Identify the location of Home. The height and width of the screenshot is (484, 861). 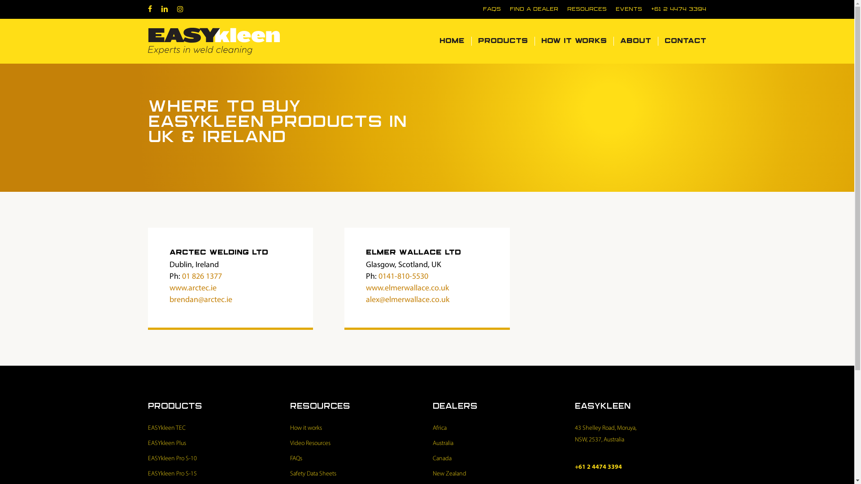
(452, 41).